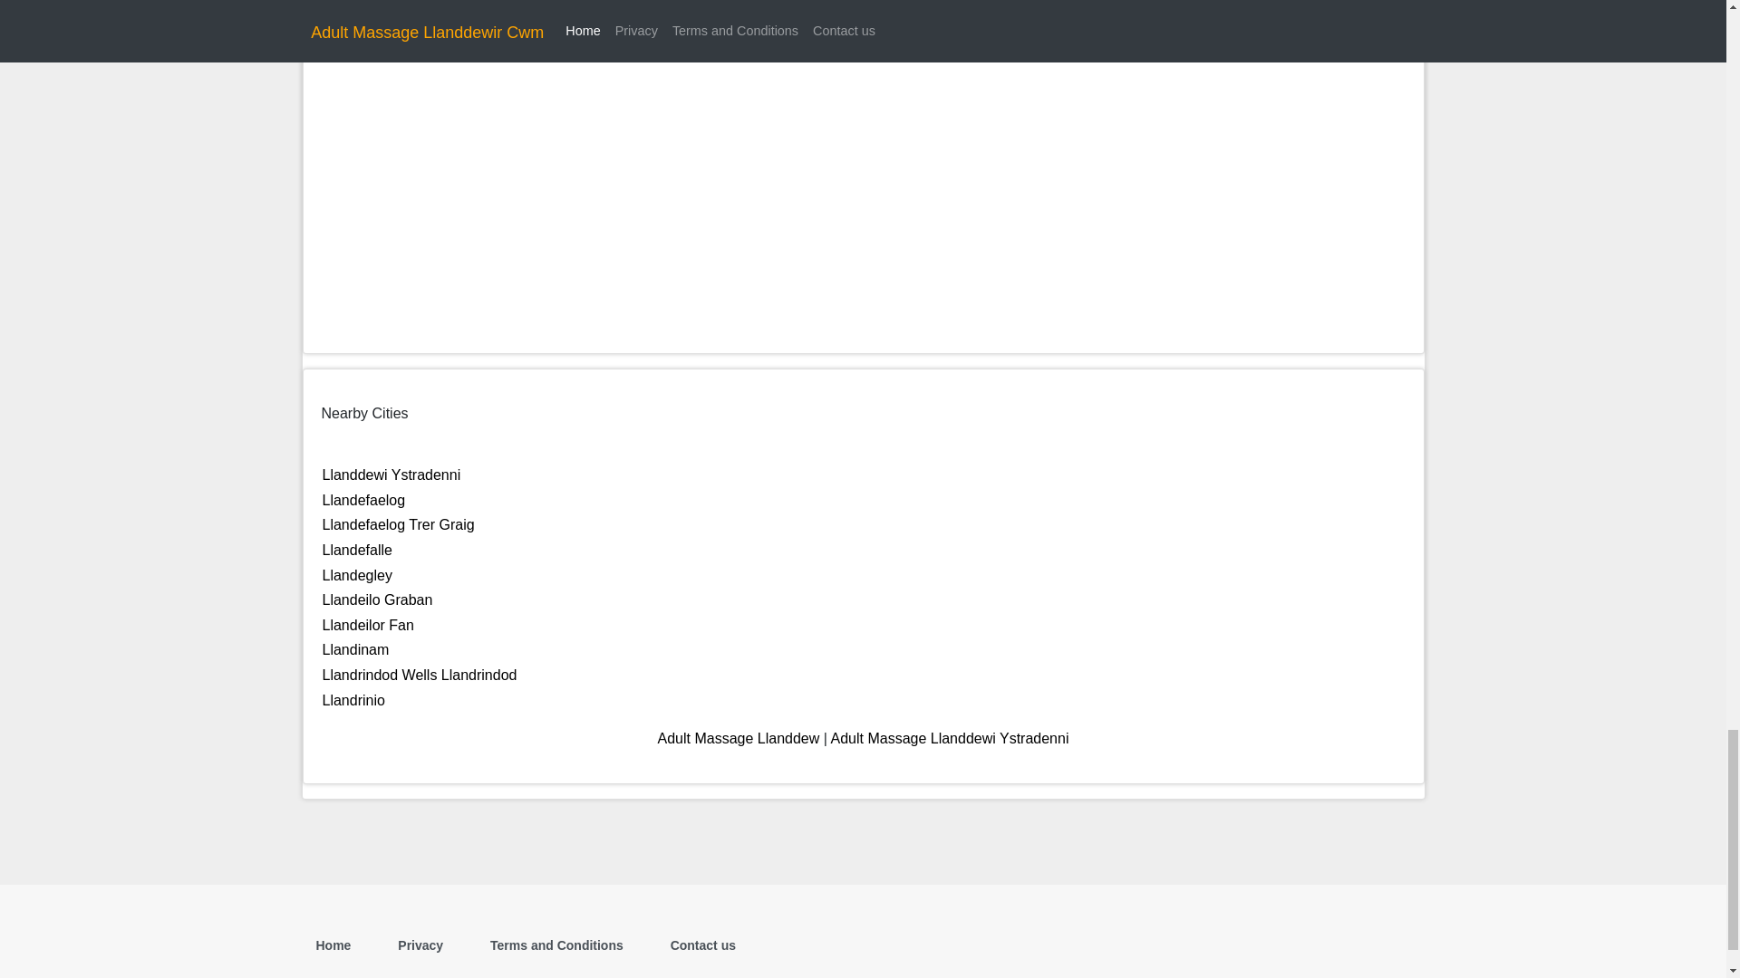  Describe the element at coordinates (399, 524) in the screenshot. I see `Llandefaelog Trer Graig` at that location.